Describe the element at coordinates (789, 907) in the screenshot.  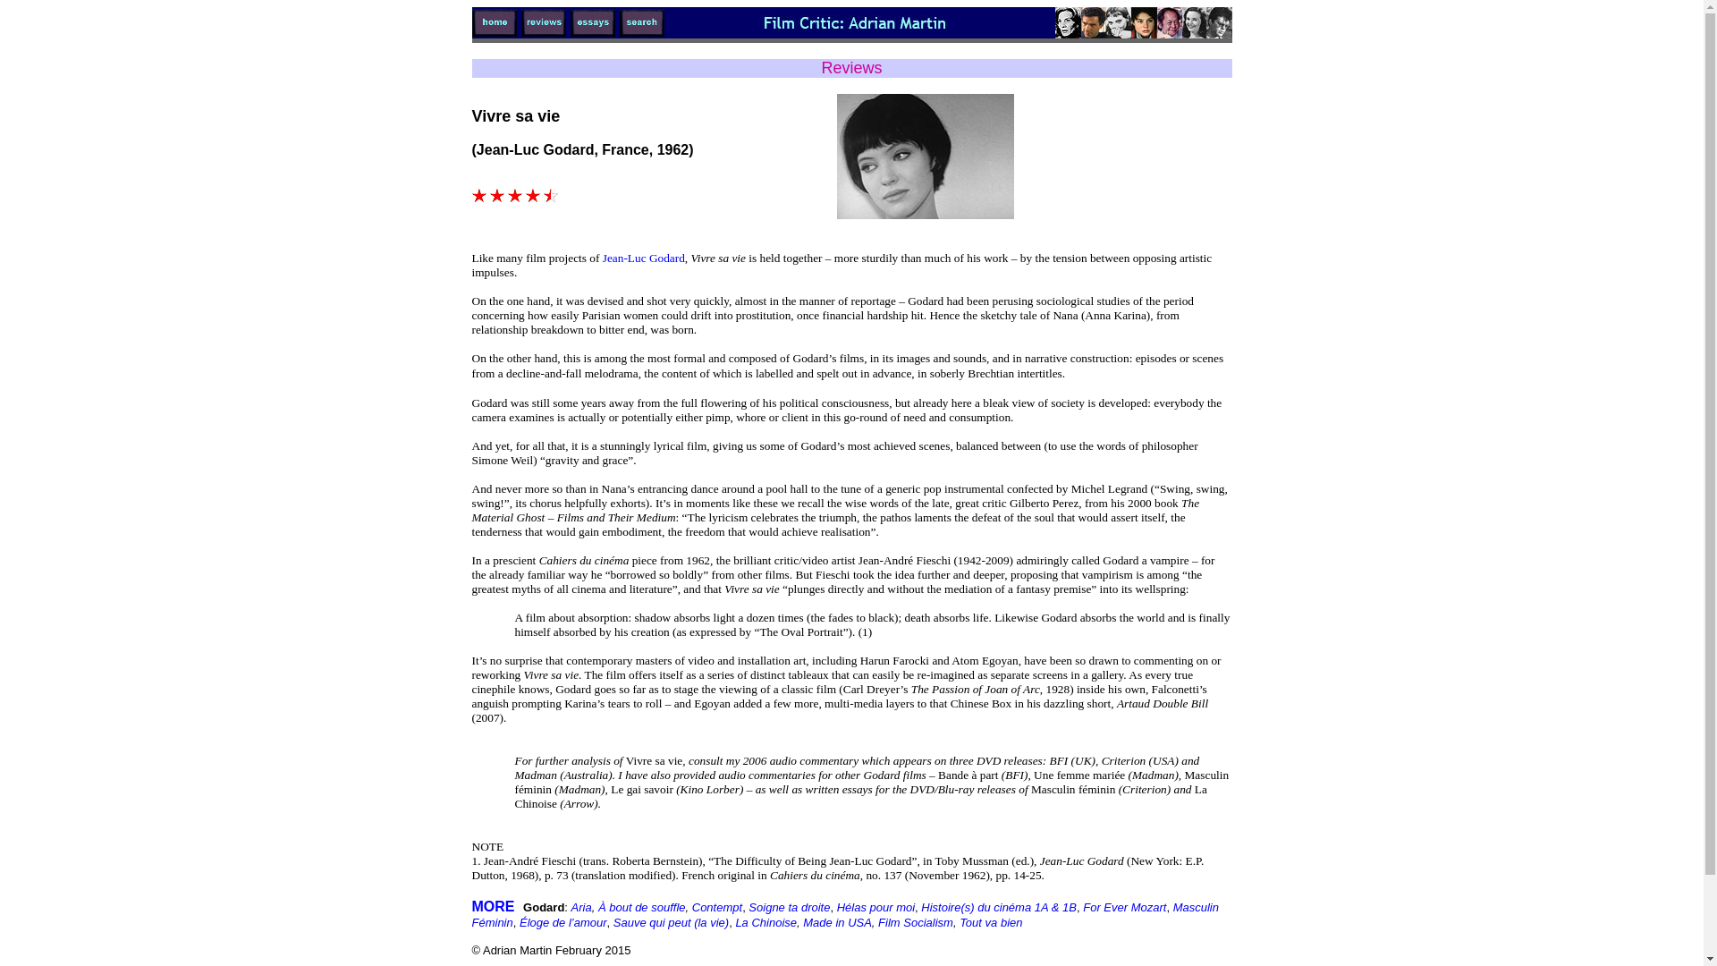
I see `Soigne ta droite` at that location.